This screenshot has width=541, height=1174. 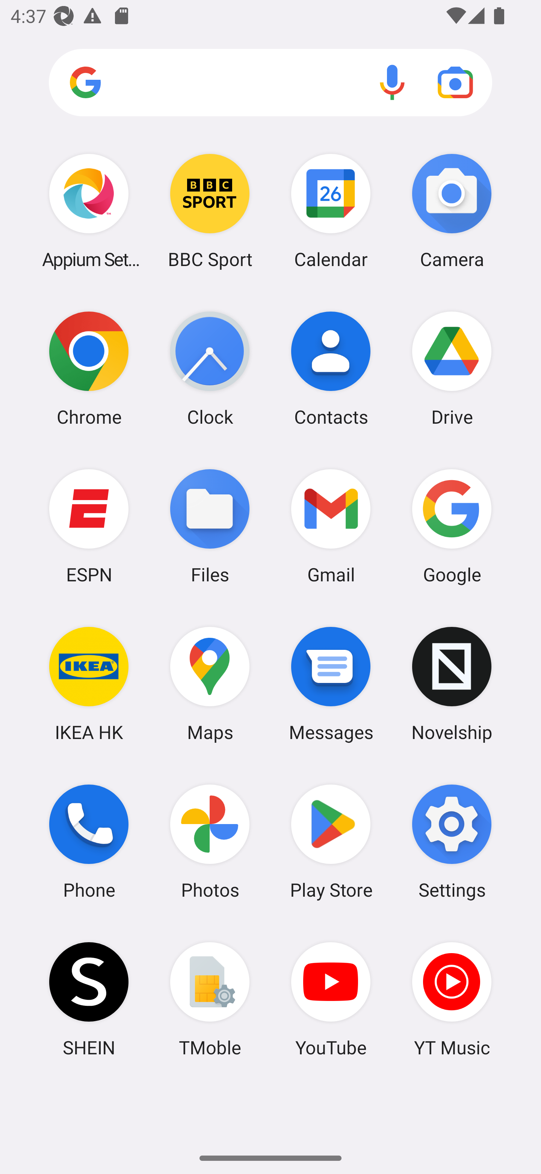 I want to click on Photos, so click(x=210, y=842).